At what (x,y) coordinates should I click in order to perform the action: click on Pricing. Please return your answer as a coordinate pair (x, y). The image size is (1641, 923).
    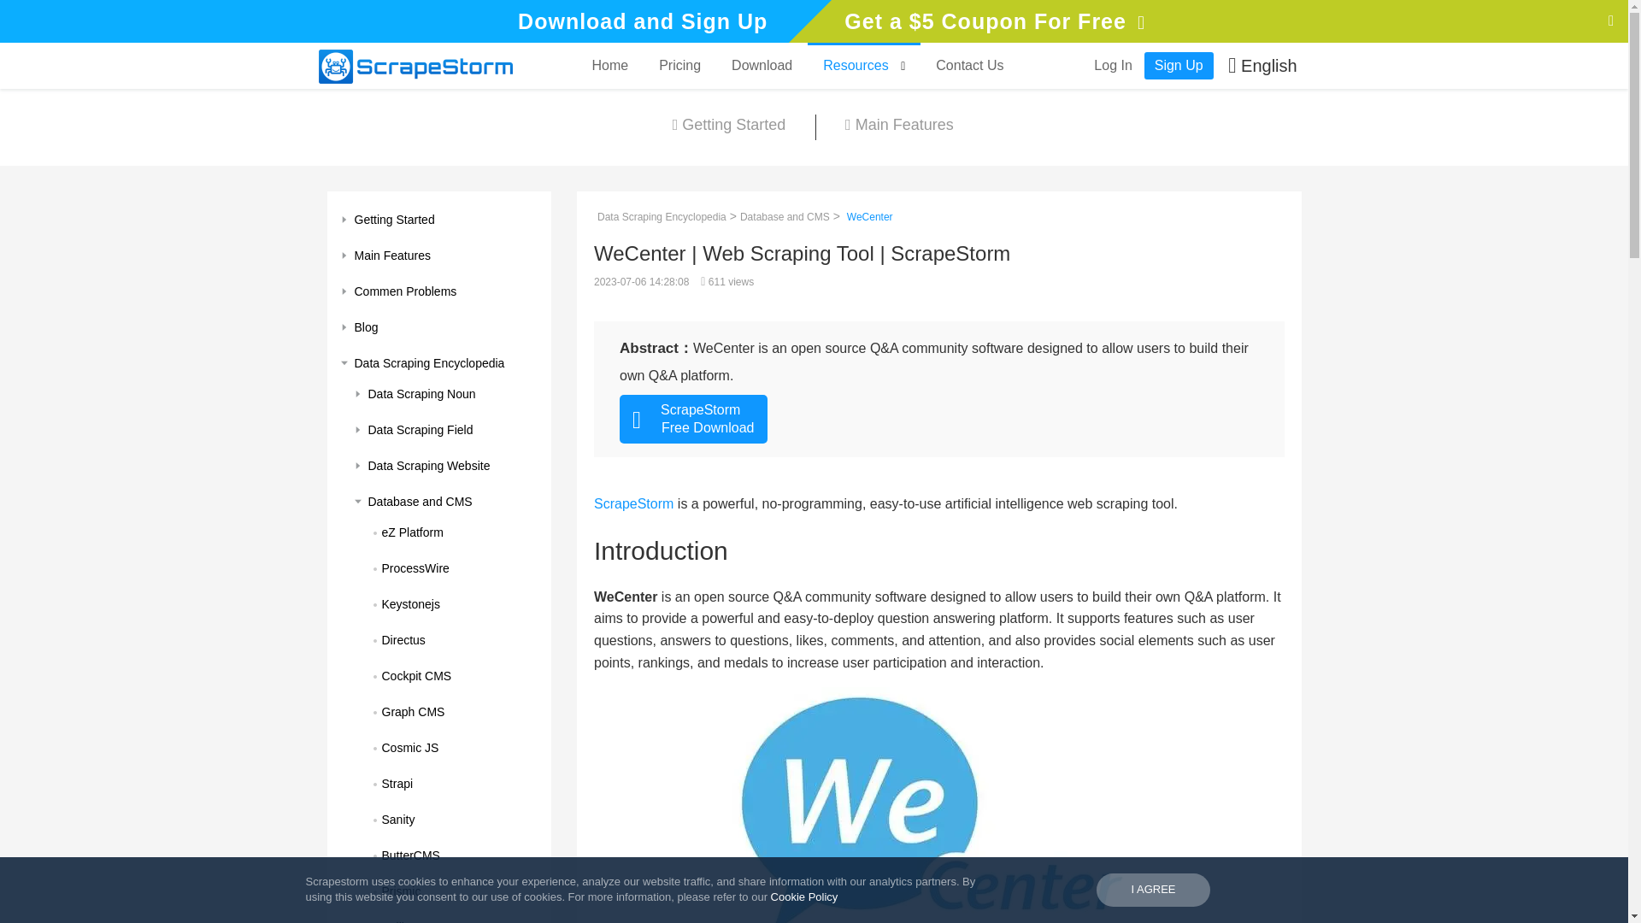
    Looking at the image, I should click on (679, 65).